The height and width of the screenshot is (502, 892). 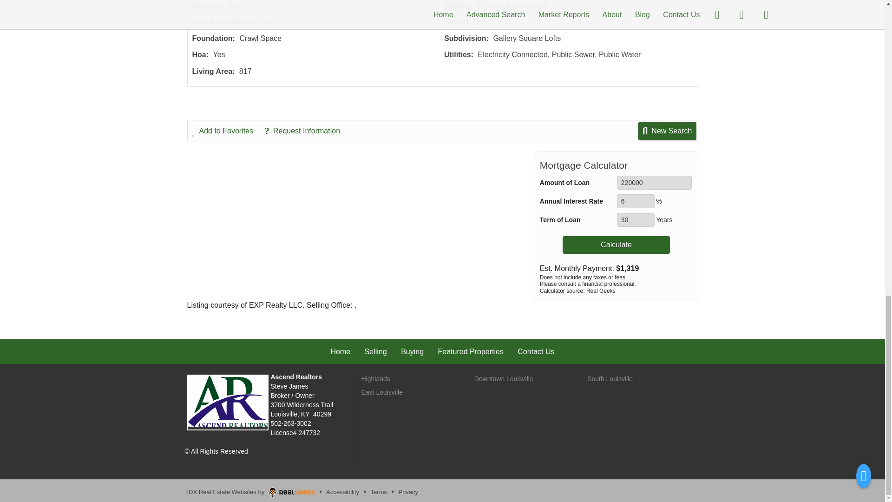 I want to click on 220000, so click(x=654, y=183).